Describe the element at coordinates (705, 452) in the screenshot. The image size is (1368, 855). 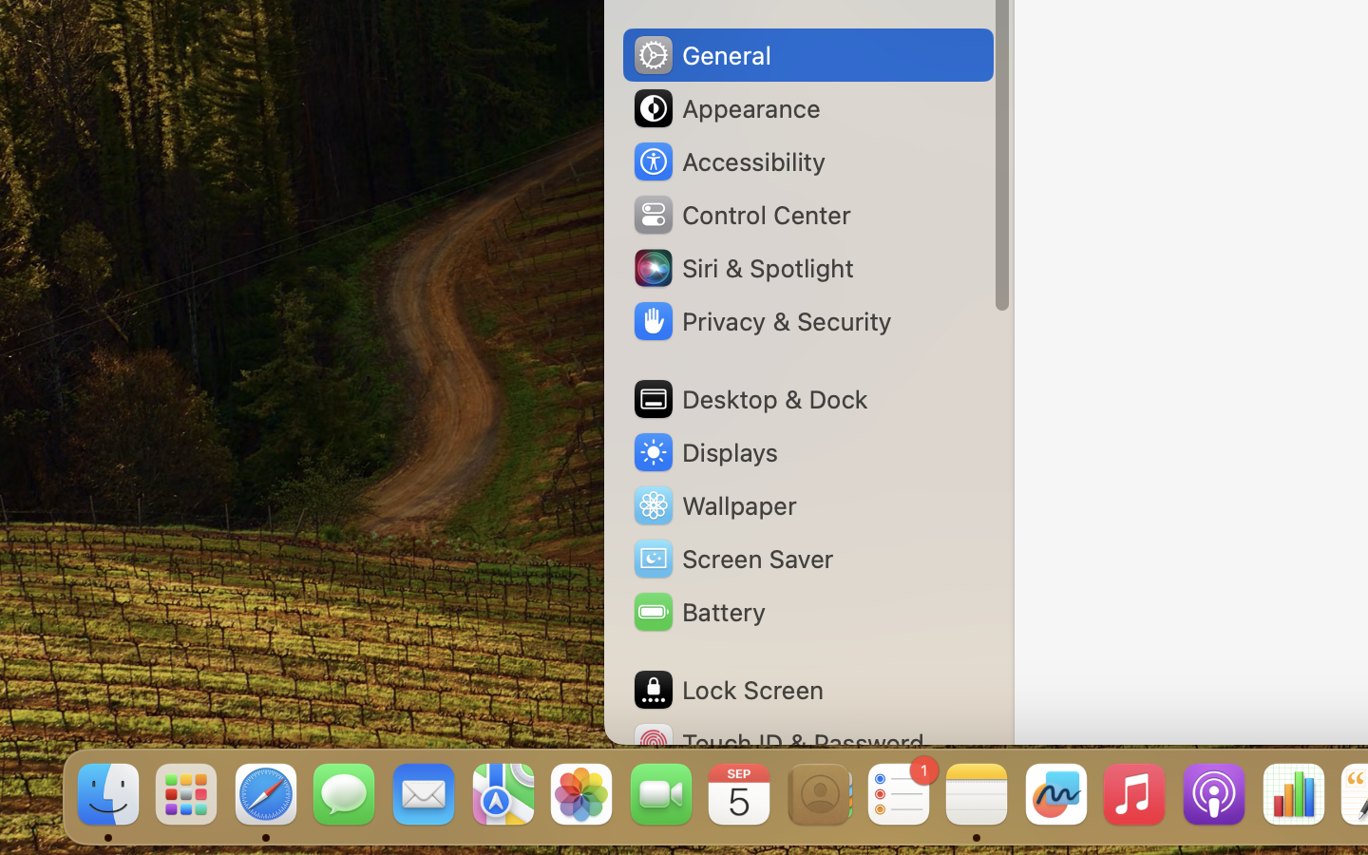
I see `Displays` at that location.